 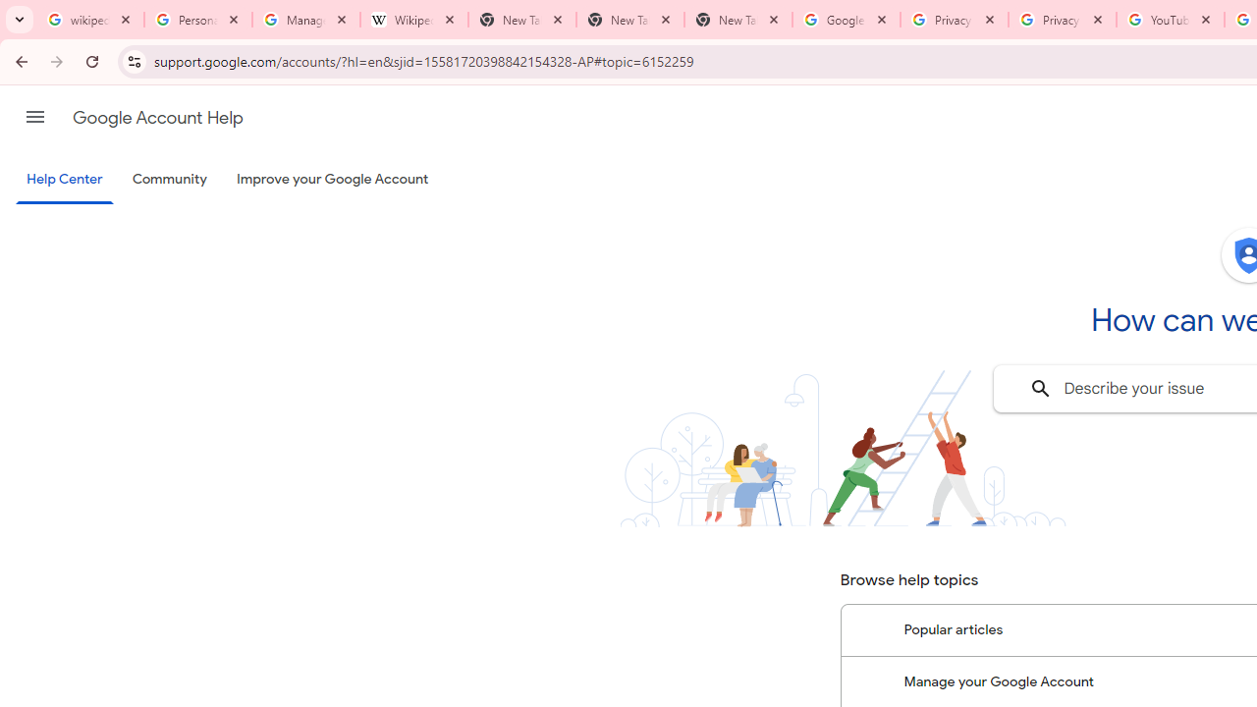 What do you see at coordinates (35, 117) in the screenshot?
I see `Main menu` at bounding box center [35, 117].